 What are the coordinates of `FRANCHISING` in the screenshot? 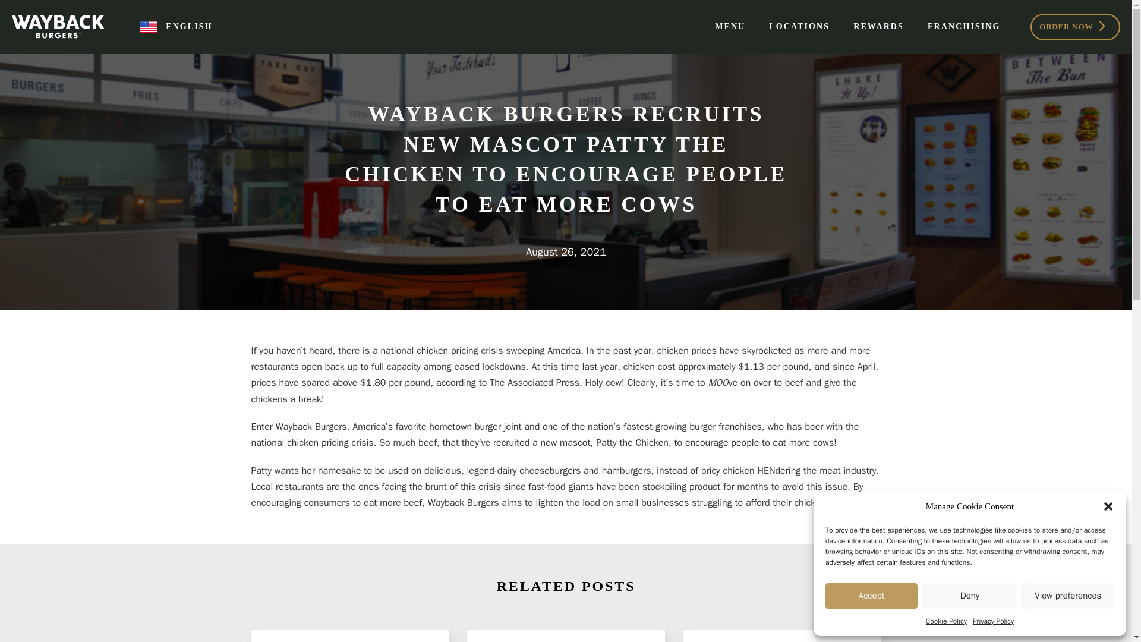 It's located at (964, 26).